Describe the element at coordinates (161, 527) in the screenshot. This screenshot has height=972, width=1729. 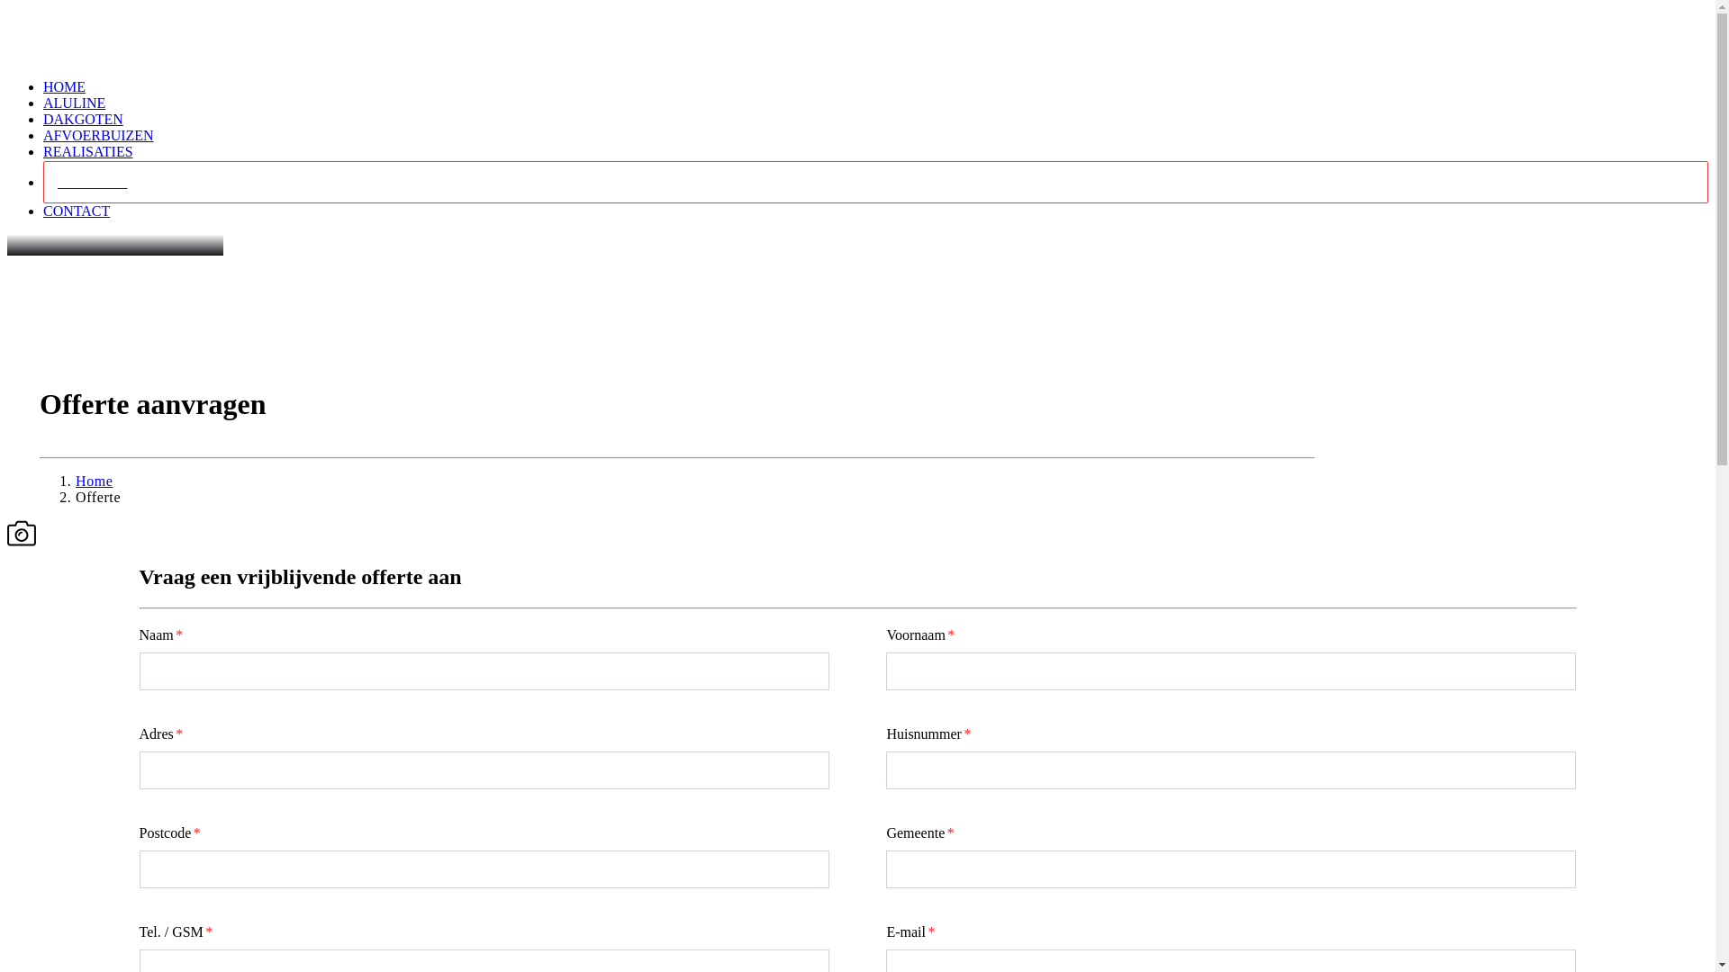
I see `Bekijk enkele van onze realisaties` at that location.